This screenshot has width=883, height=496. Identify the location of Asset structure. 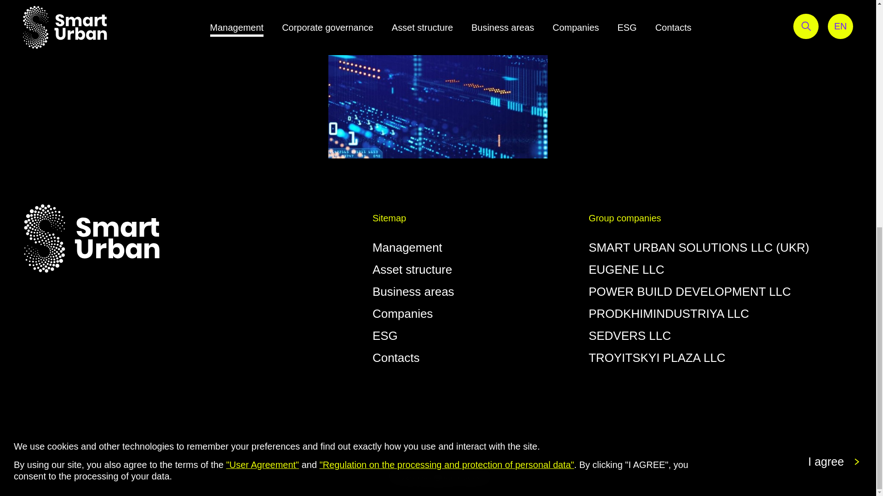
(412, 269).